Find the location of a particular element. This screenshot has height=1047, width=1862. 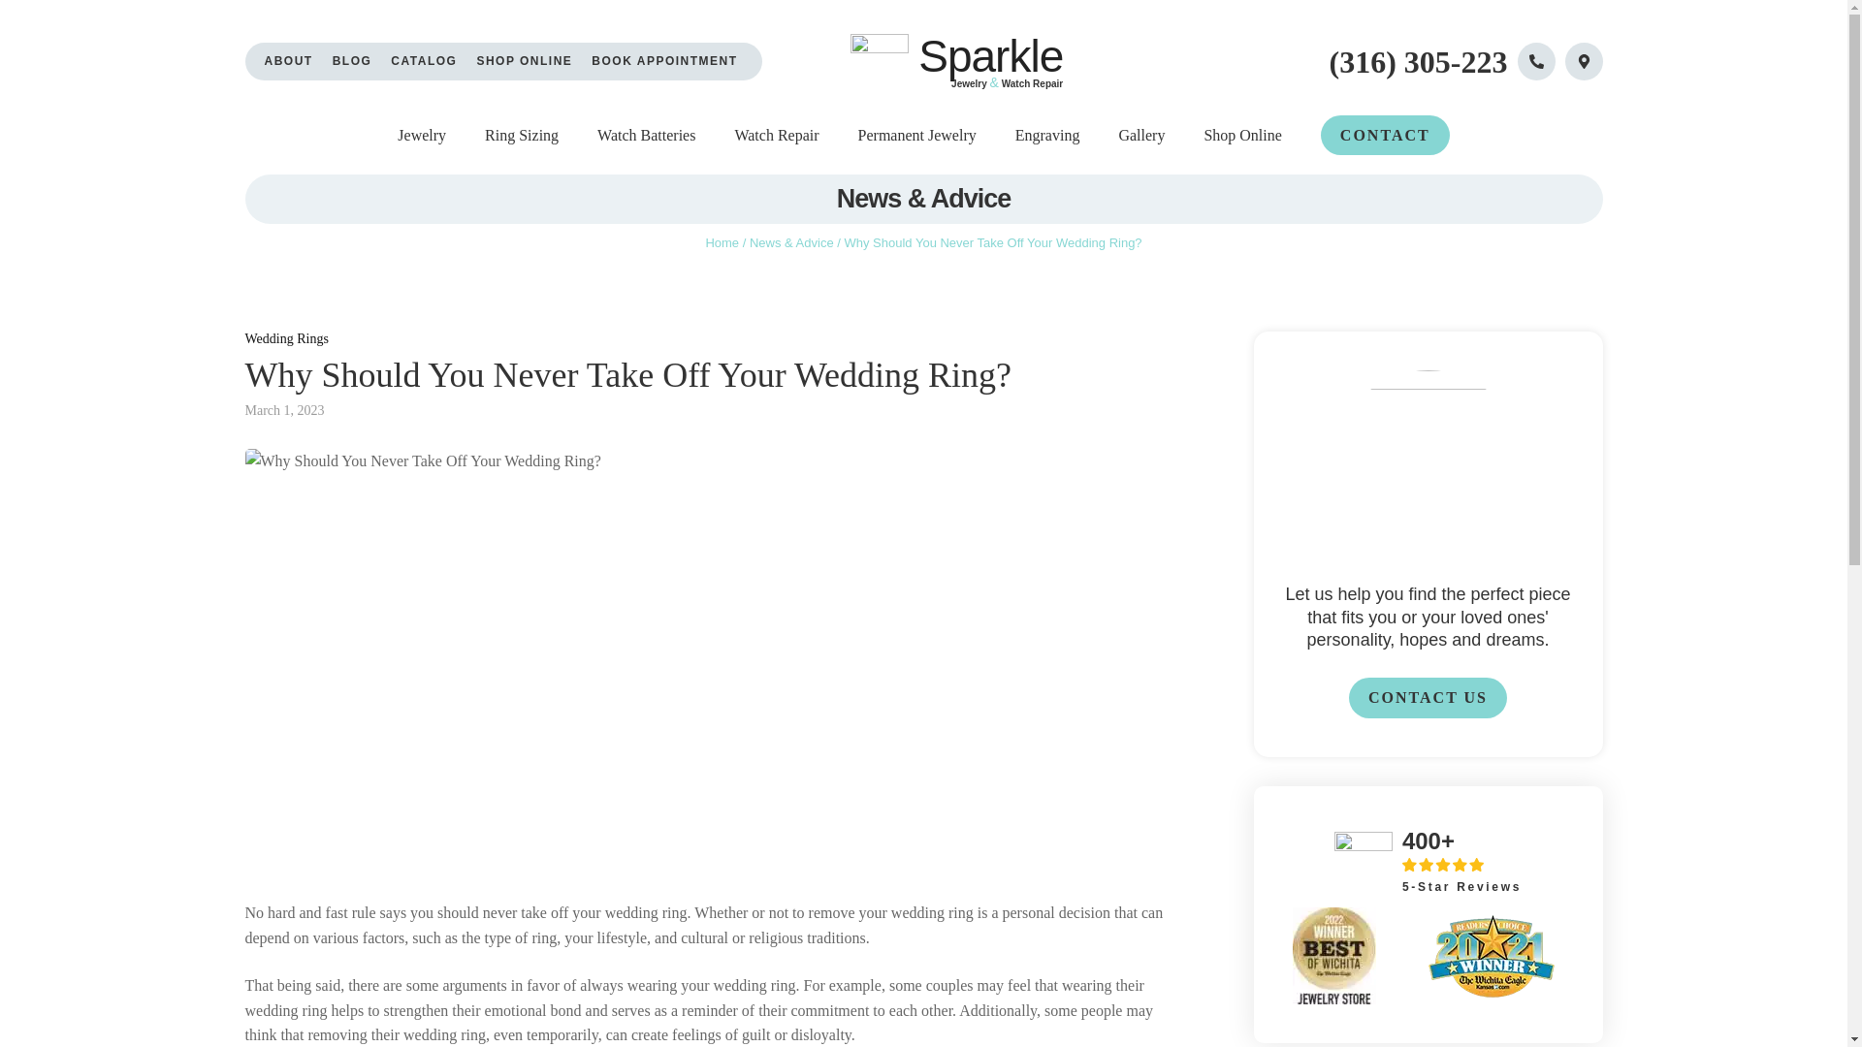

Shop Online is located at coordinates (1241, 136).